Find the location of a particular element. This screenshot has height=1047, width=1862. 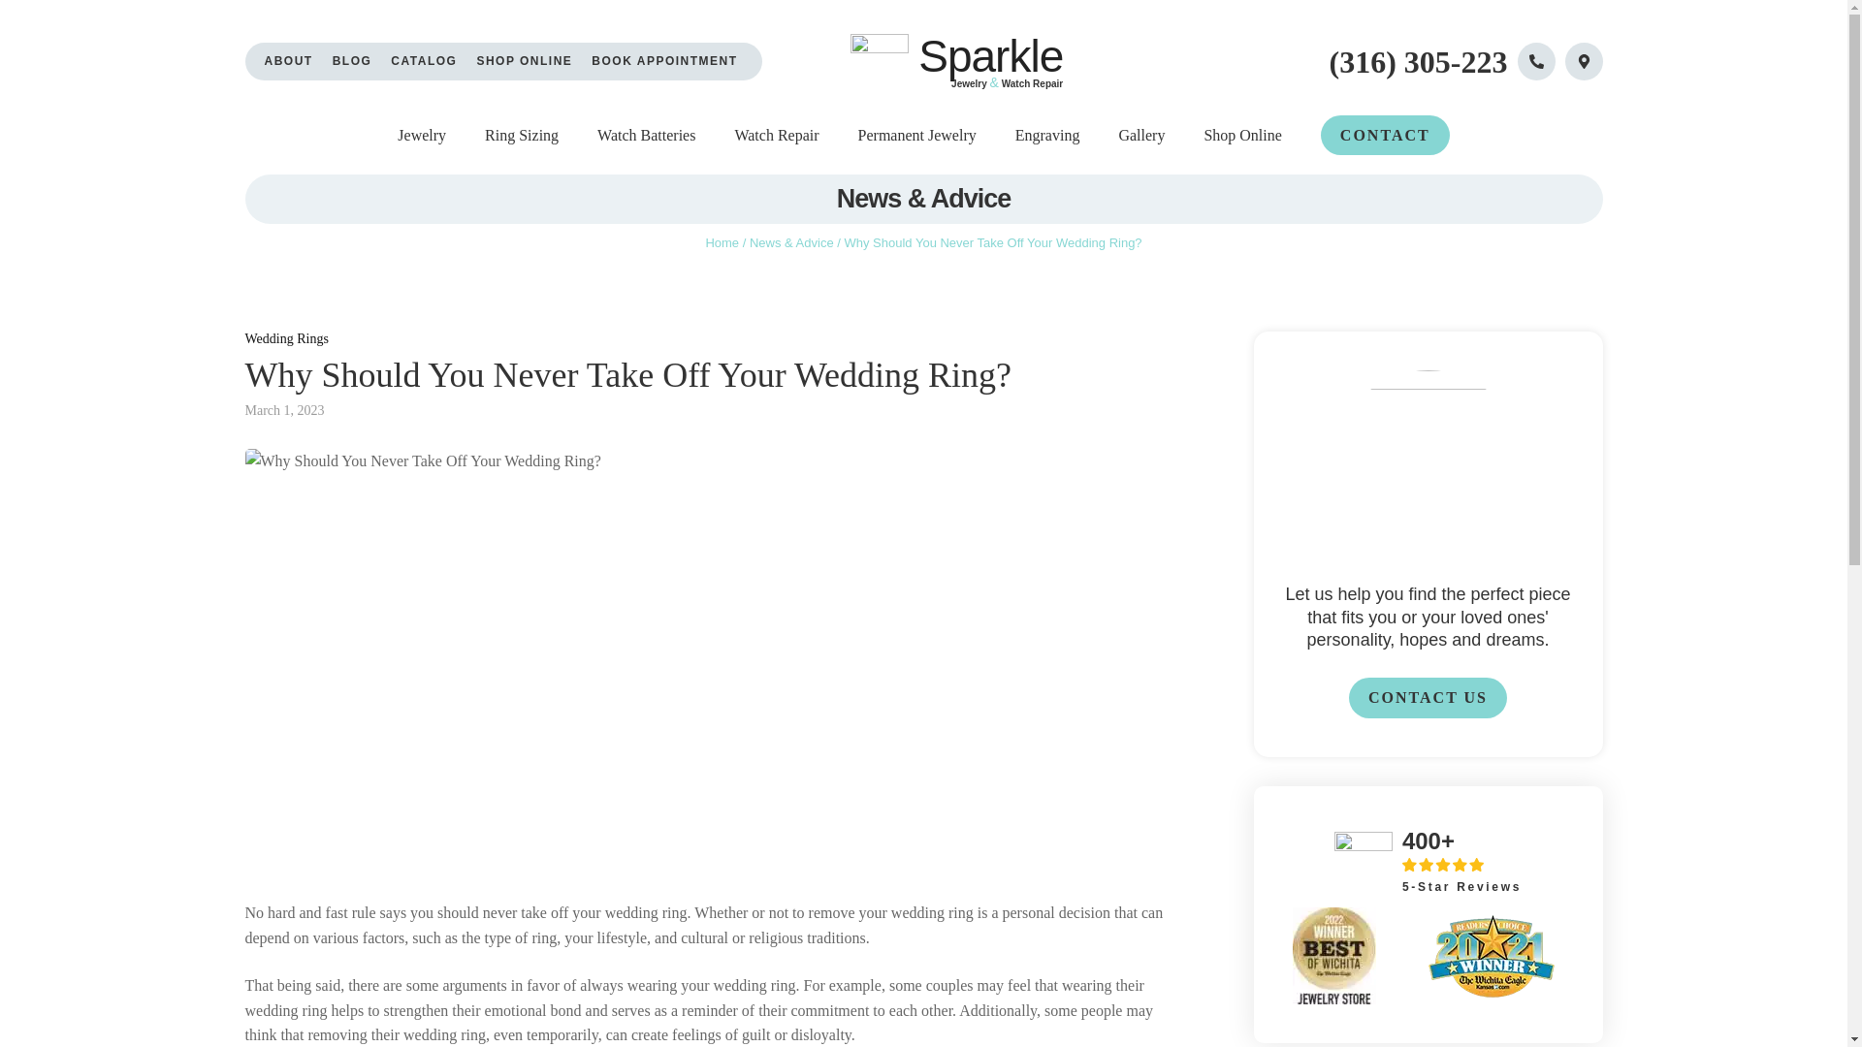

Shop Online is located at coordinates (1241, 136).